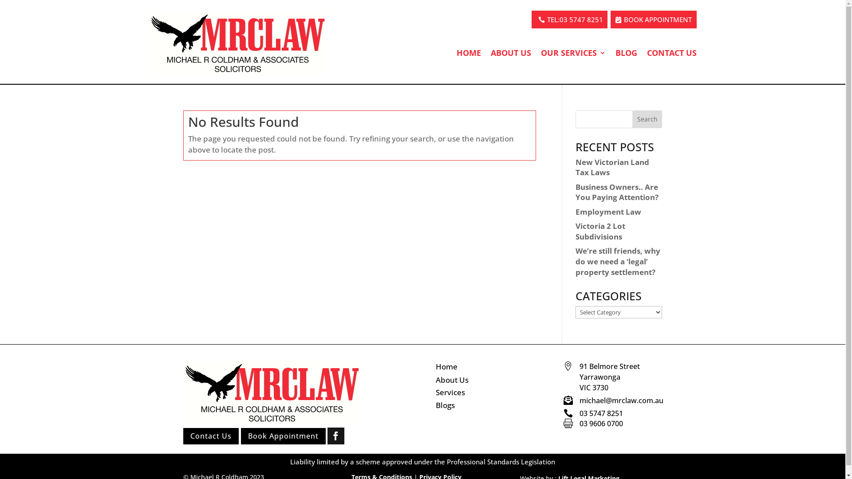 The height and width of the screenshot is (479, 852). I want to click on Search, so click(647, 119).